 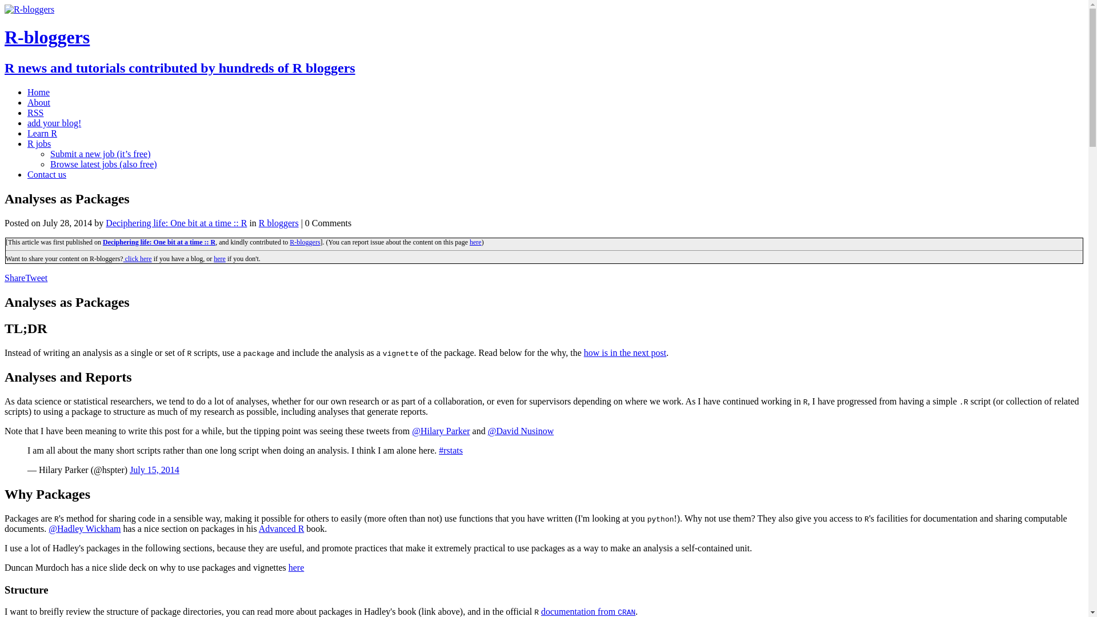 I want to click on RSS, so click(x=35, y=113).